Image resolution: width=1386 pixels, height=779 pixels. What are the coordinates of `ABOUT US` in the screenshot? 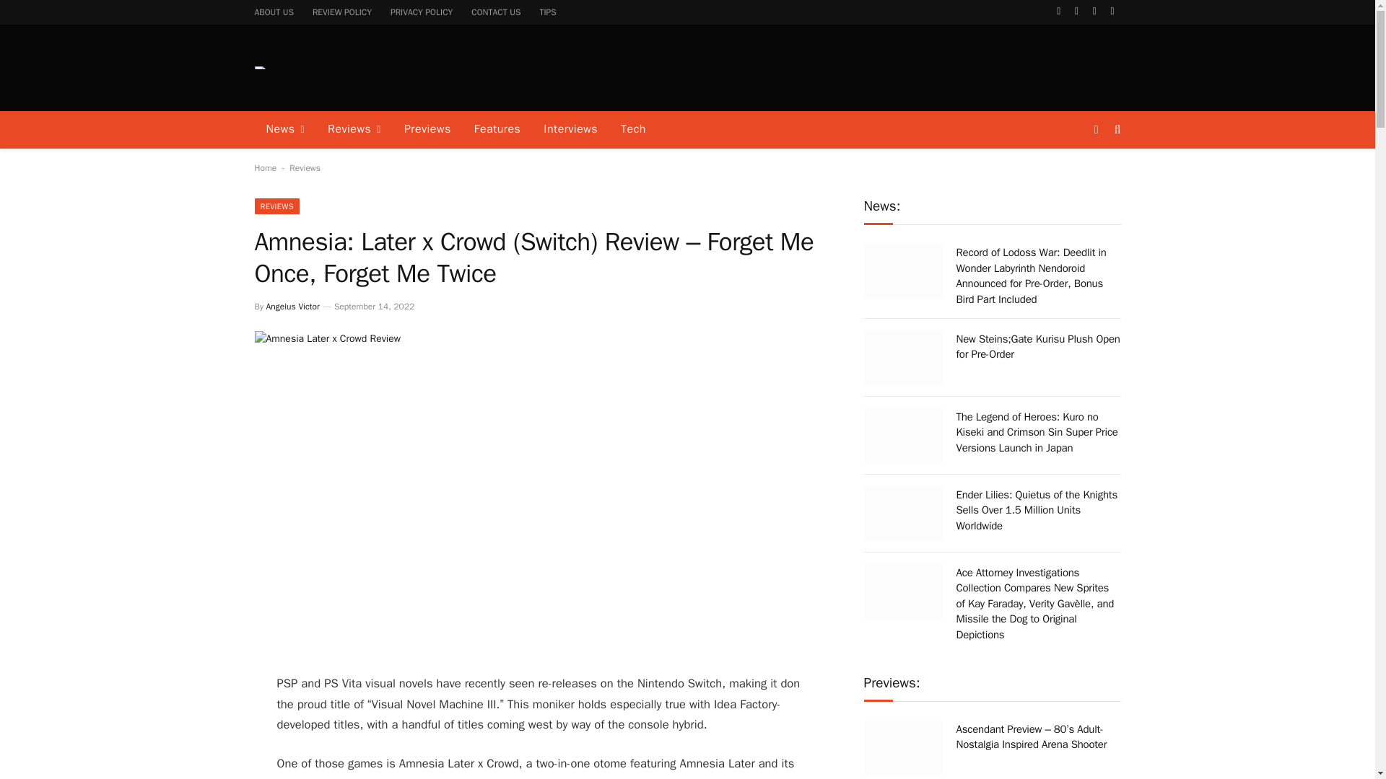 It's located at (274, 12).